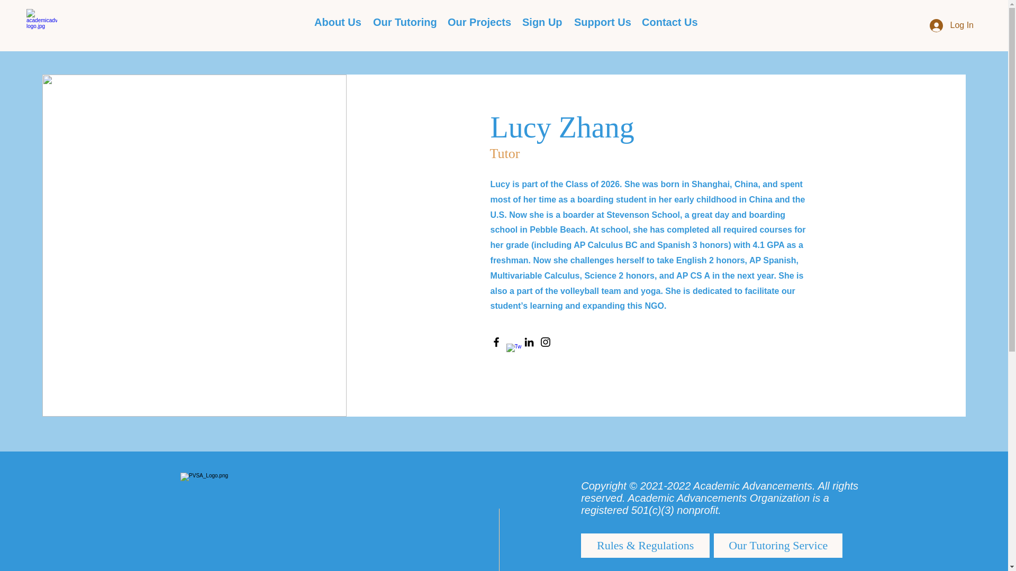 Image resolution: width=1016 pixels, height=571 pixels. What do you see at coordinates (335, 22) in the screenshot?
I see `About Us` at bounding box center [335, 22].